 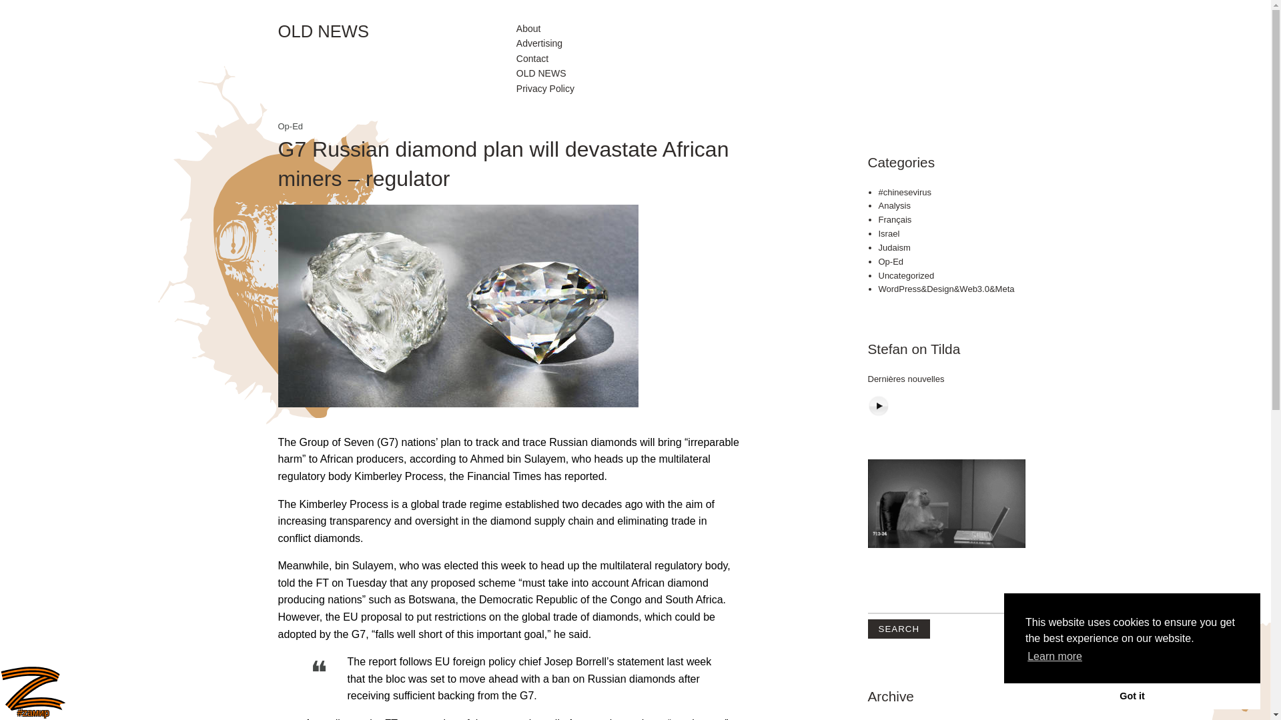 I want to click on OLD NEWS, so click(x=396, y=31).